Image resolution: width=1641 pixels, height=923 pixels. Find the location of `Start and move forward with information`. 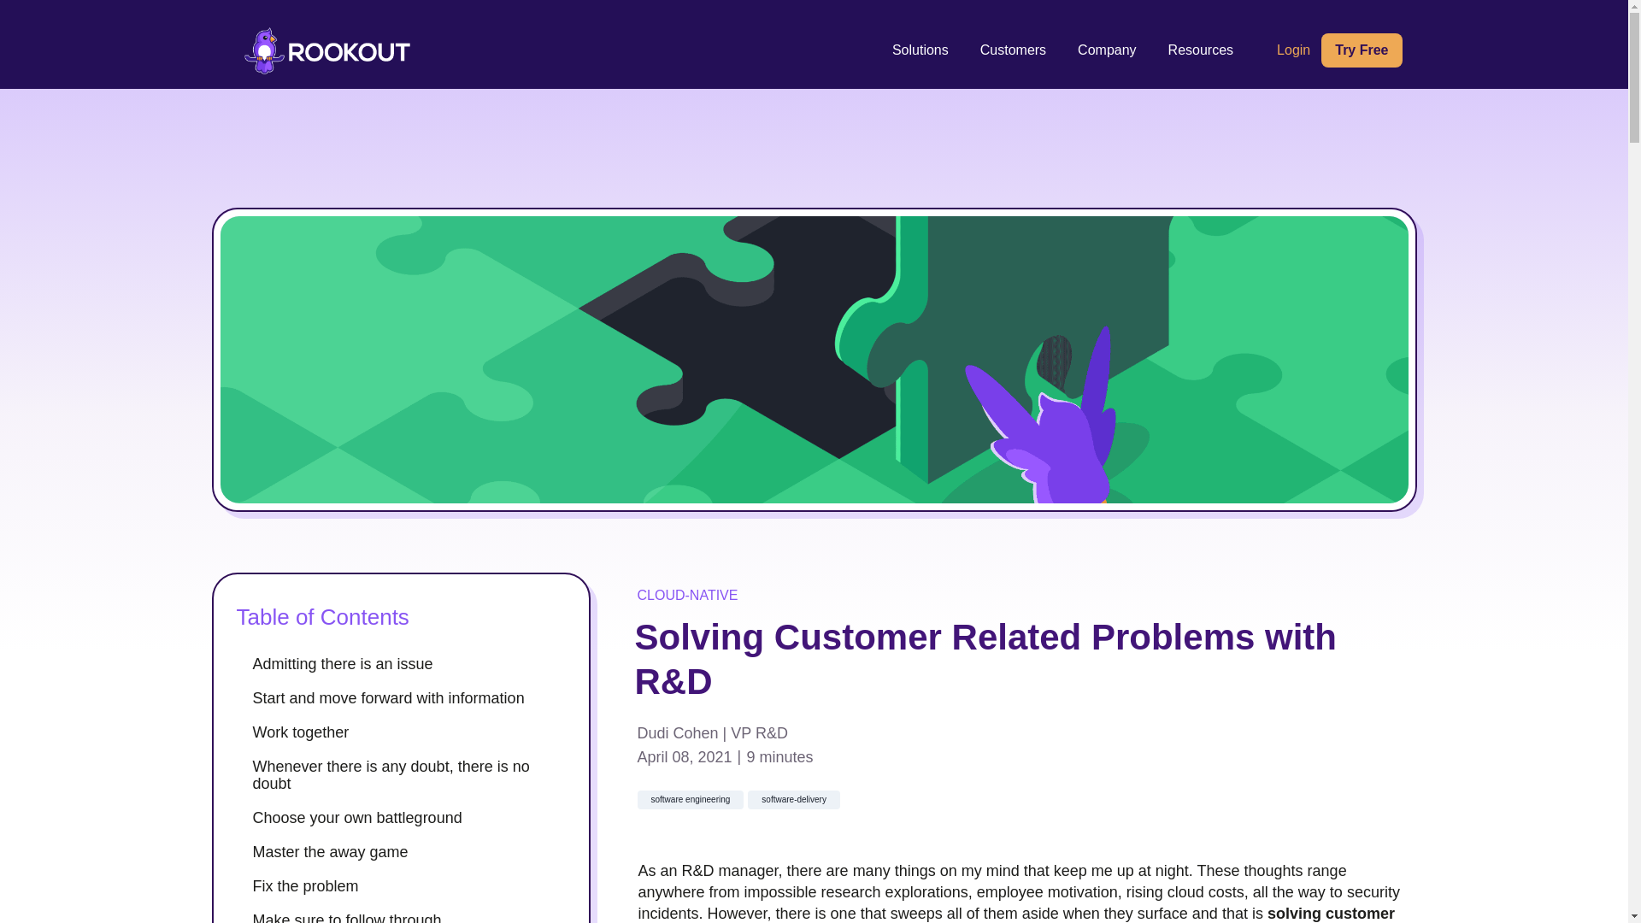

Start and move forward with information is located at coordinates (410, 697).